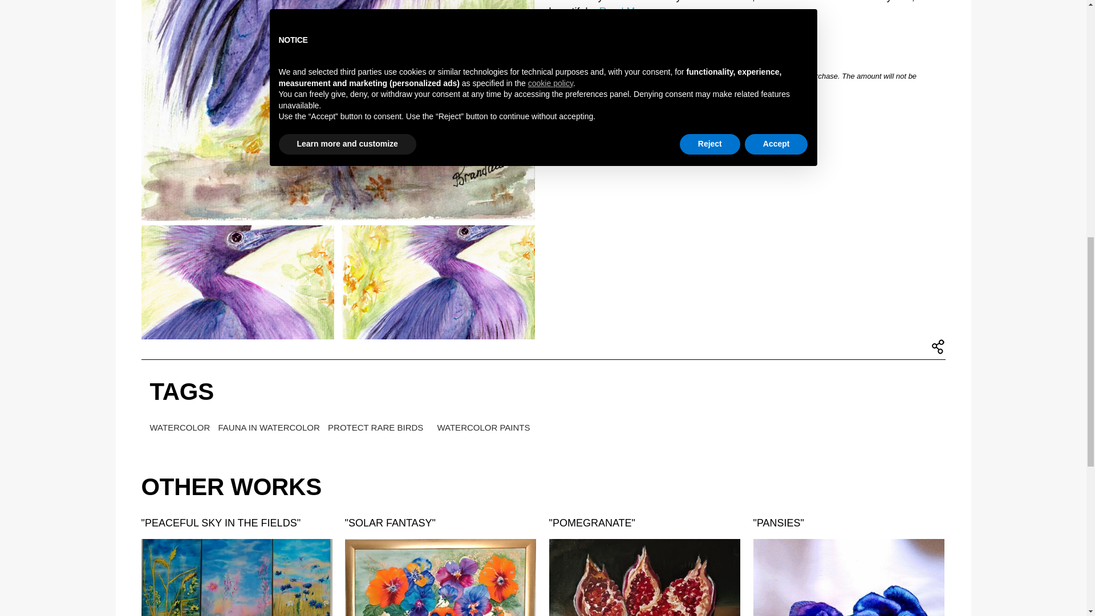 The image size is (1095, 616). I want to click on All Arts - Tag: protect rare birds Paint, so click(376, 427).